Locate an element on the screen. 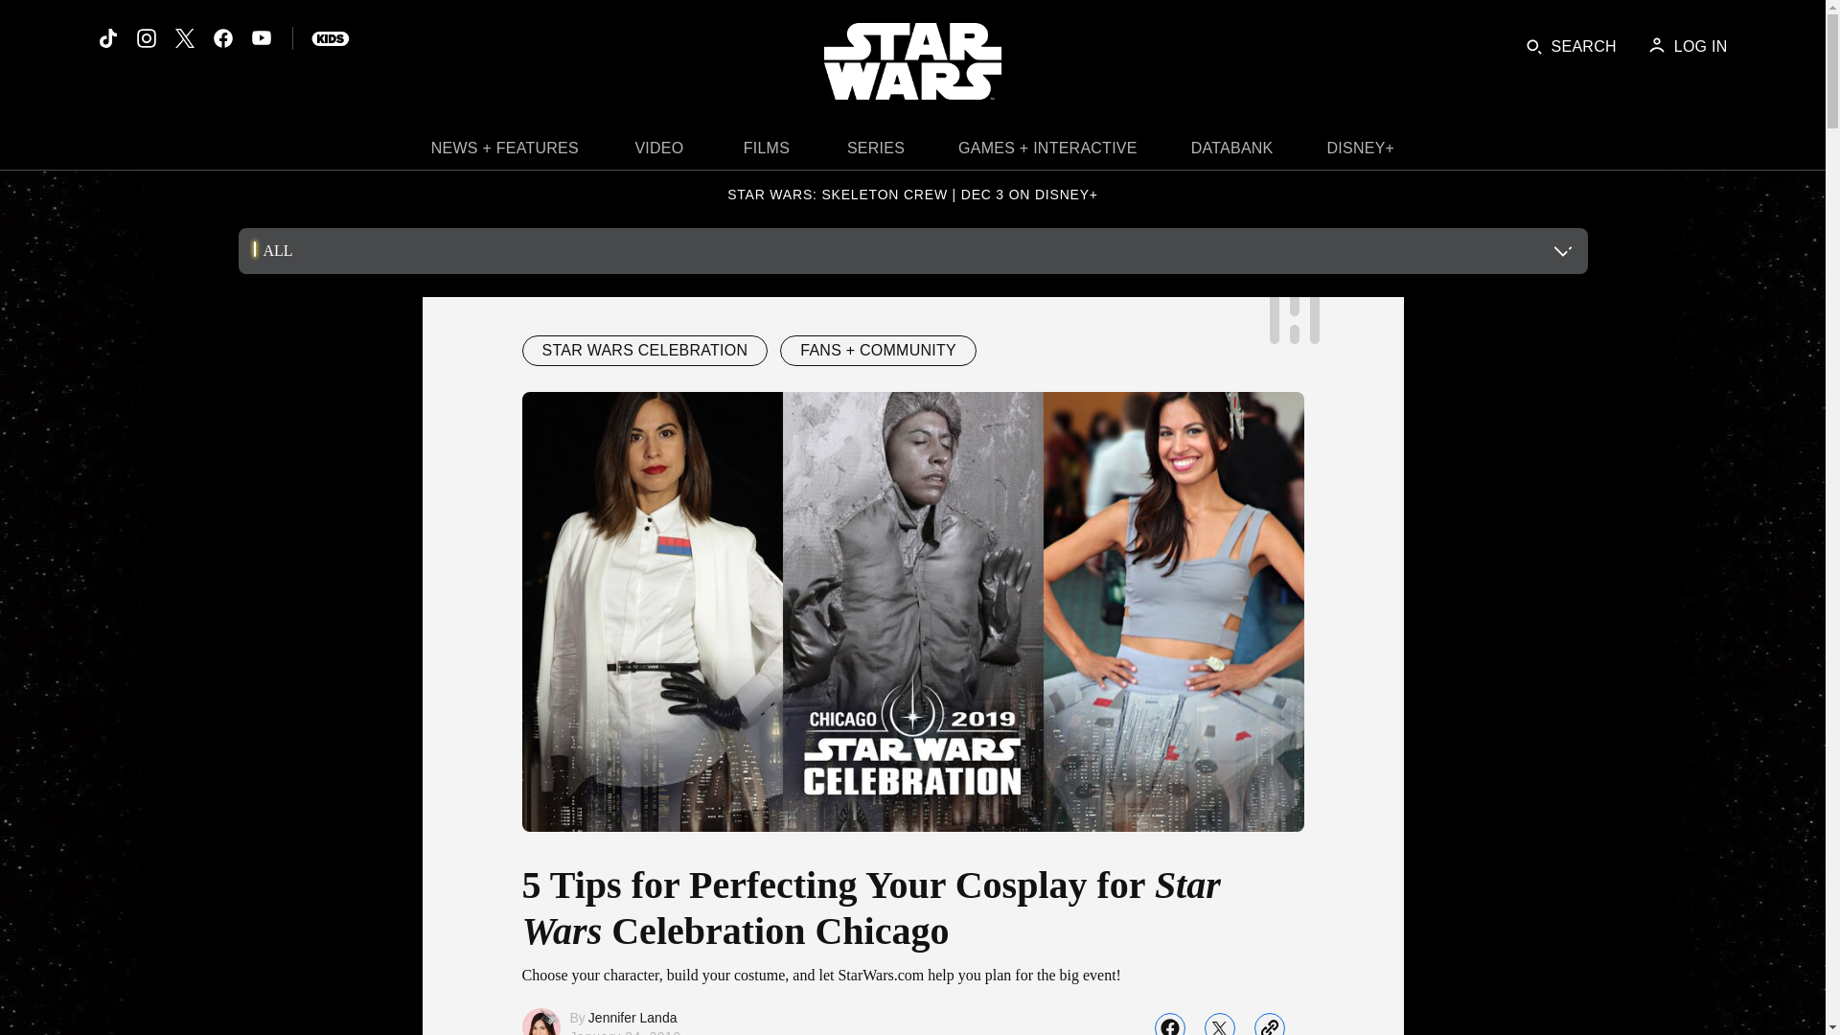 This screenshot has width=1840, height=1035. VIDEO is located at coordinates (659, 153).